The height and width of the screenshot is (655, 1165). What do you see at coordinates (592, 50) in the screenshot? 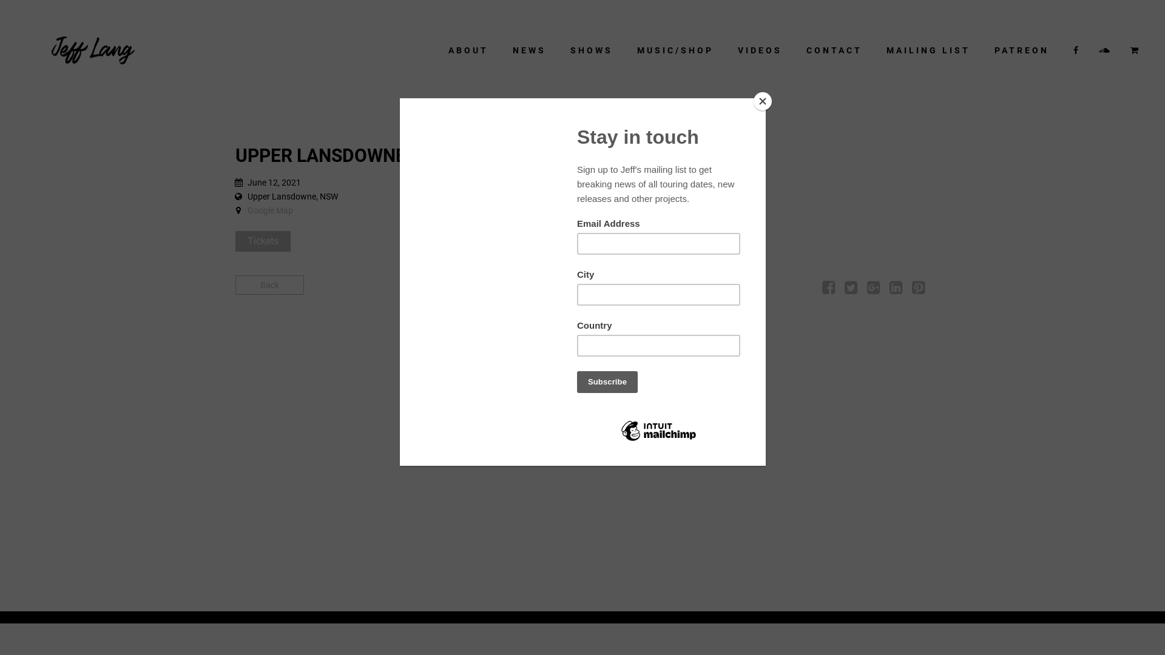
I see `SHOWS` at bounding box center [592, 50].